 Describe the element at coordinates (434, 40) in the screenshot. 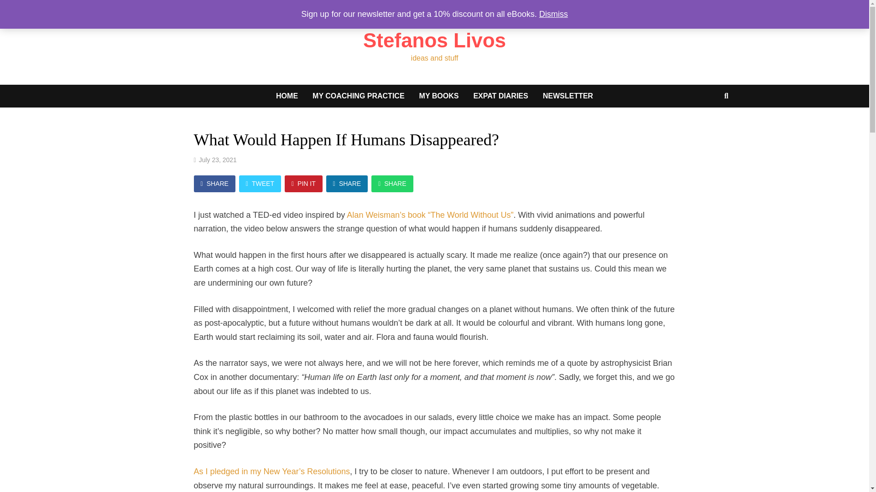

I see `Stefanos Livos` at that location.